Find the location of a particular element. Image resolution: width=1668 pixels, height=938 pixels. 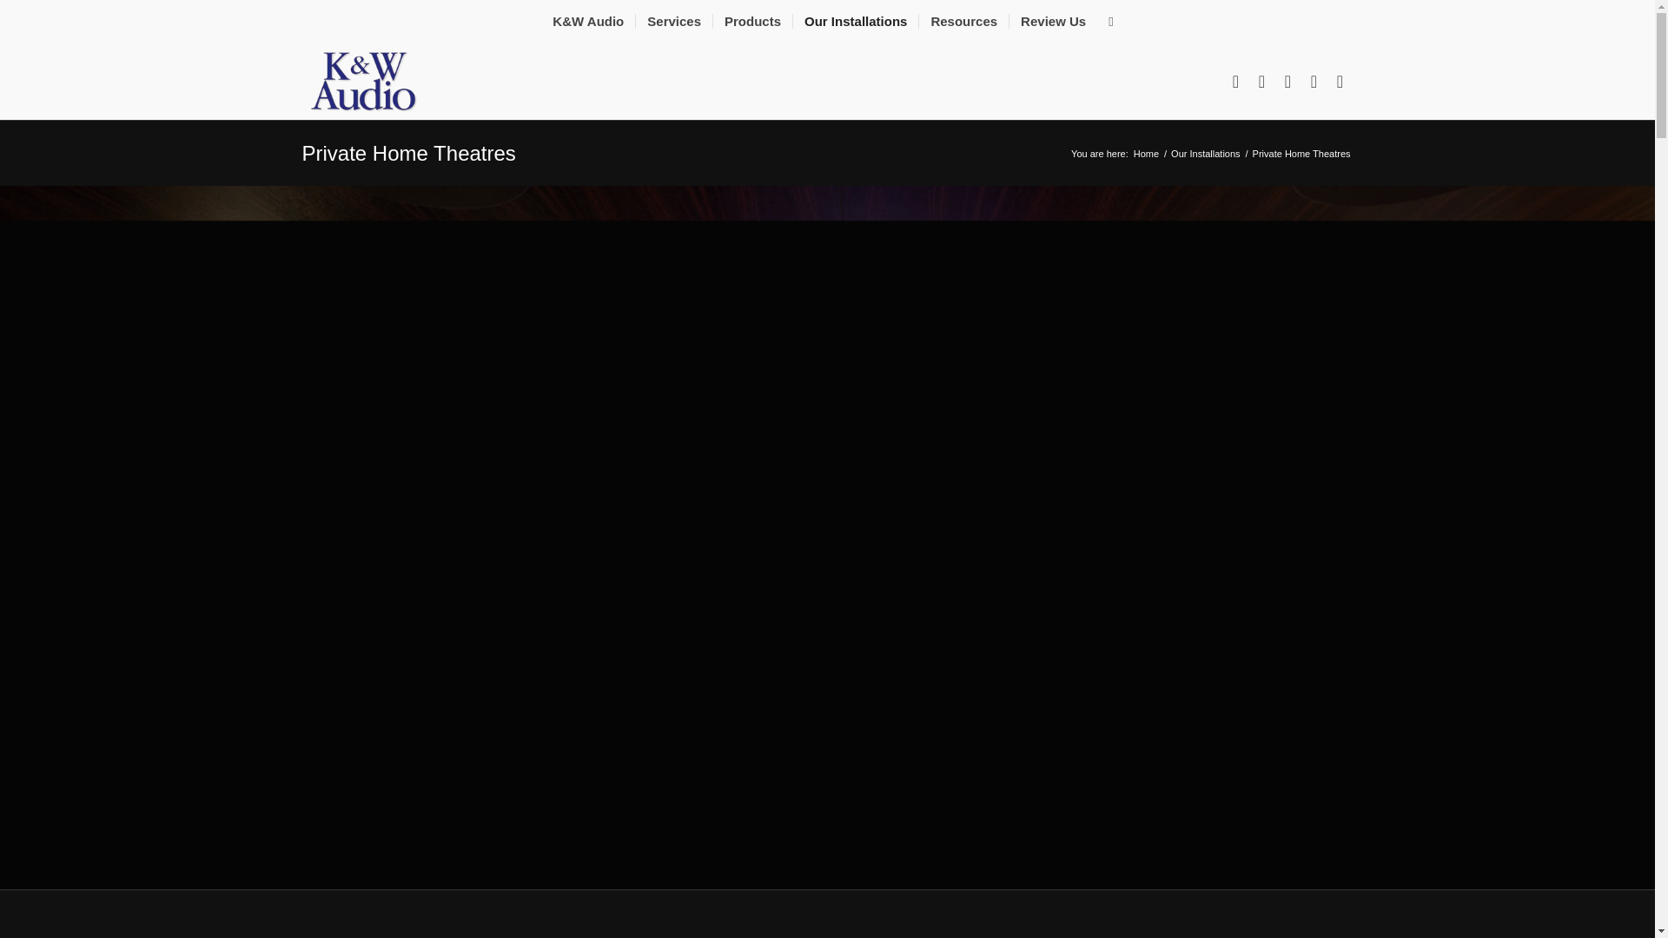

Youtube is located at coordinates (1287, 82).